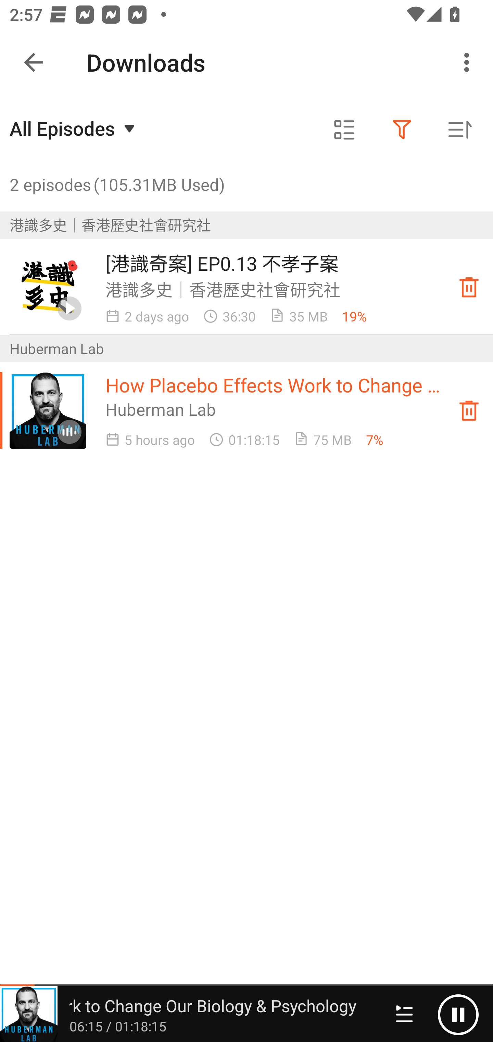 The width and height of the screenshot is (493, 1042). I want to click on 5.0 Downloading 1 episode VIEW, so click(246, 59).